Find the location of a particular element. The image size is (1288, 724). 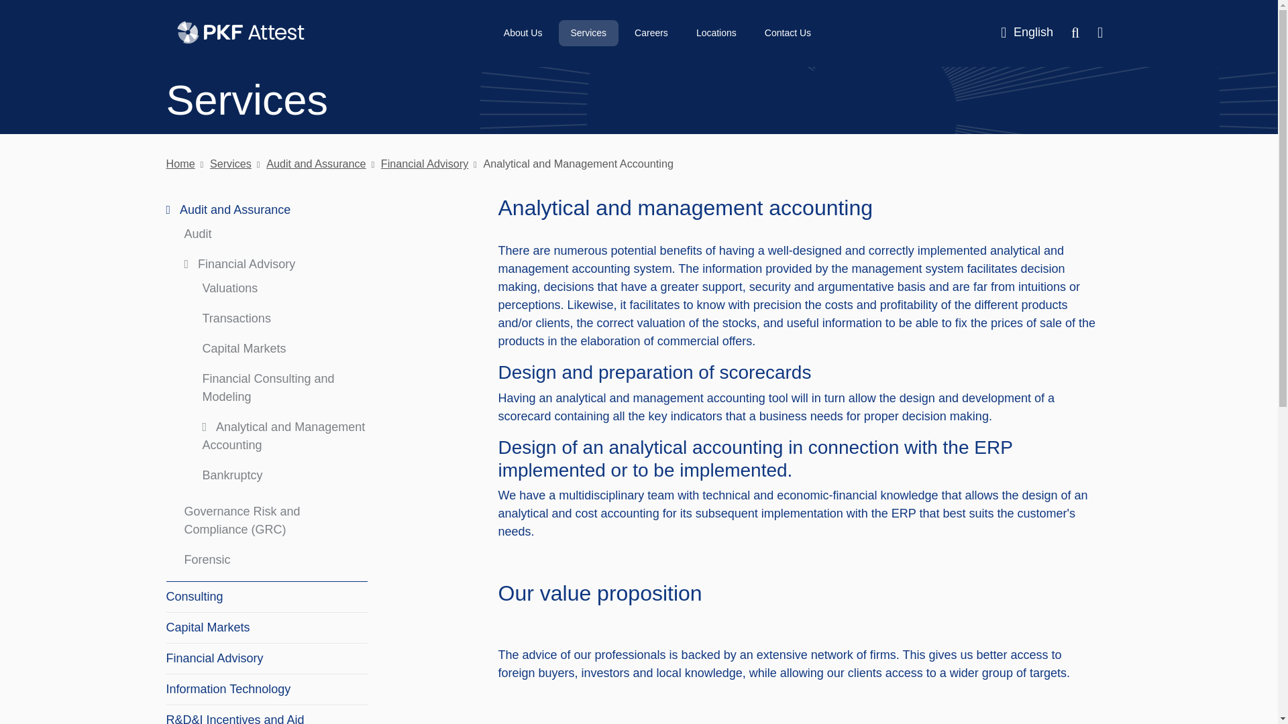

Services is located at coordinates (588, 34).